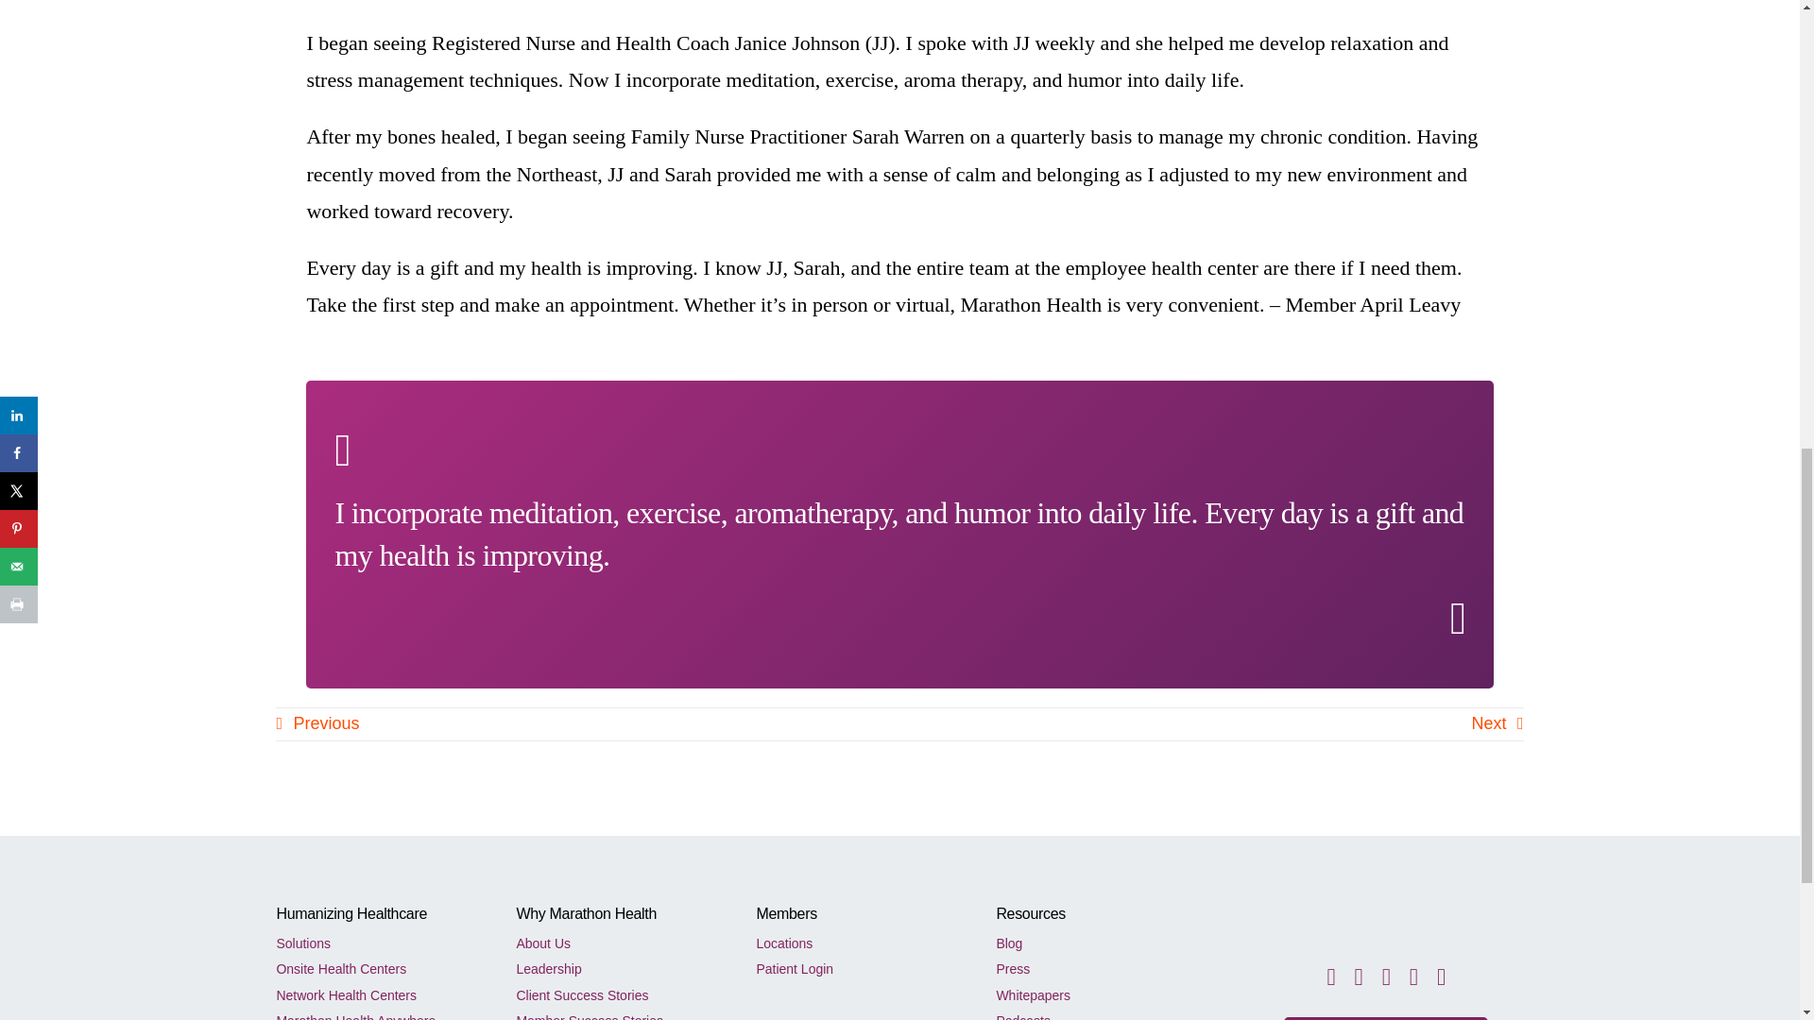 The width and height of the screenshot is (1814, 1020). What do you see at coordinates (616, 992) in the screenshot?
I see `Client Success Stories` at bounding box center [616, 992].